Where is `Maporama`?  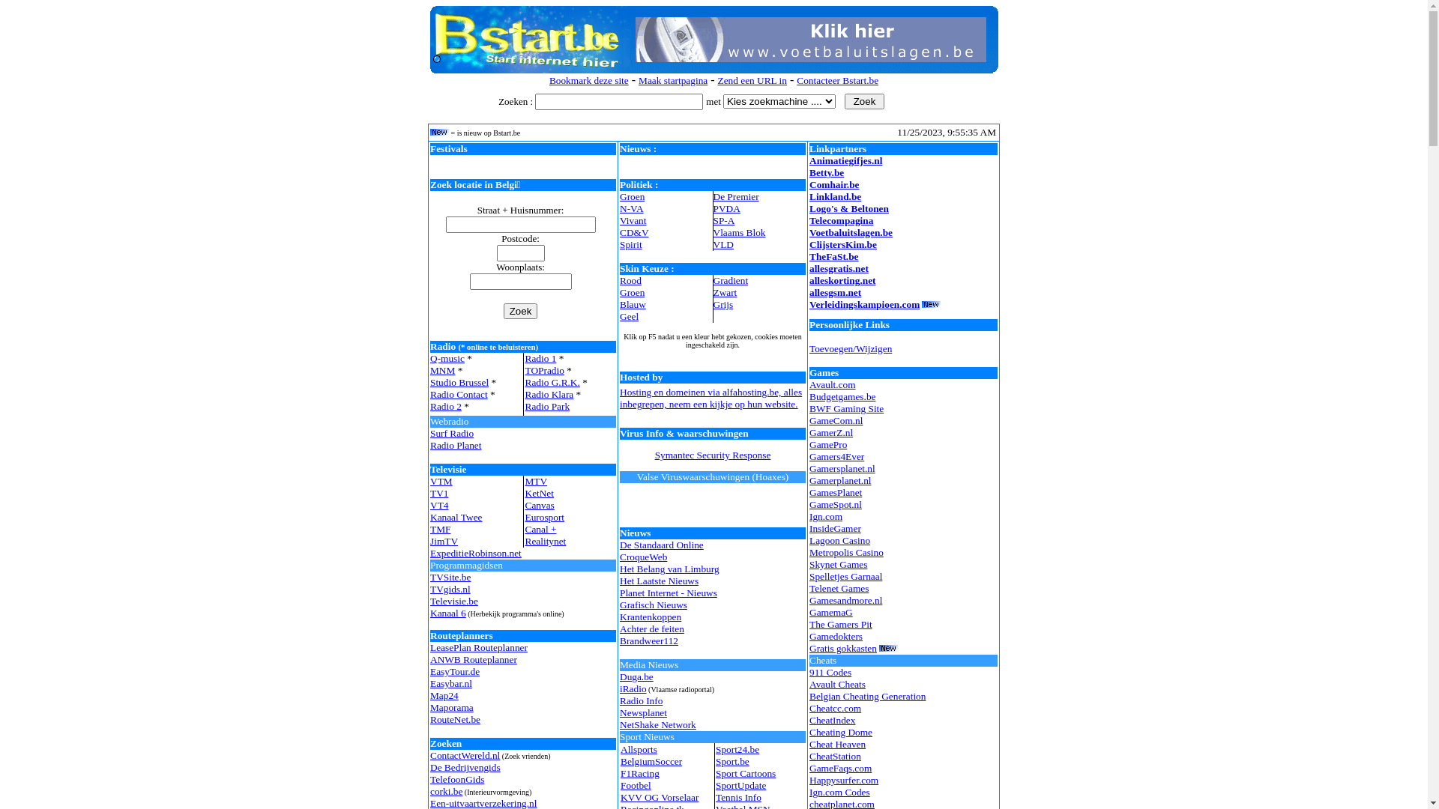
Maporama is located at coordinates (452, 707).